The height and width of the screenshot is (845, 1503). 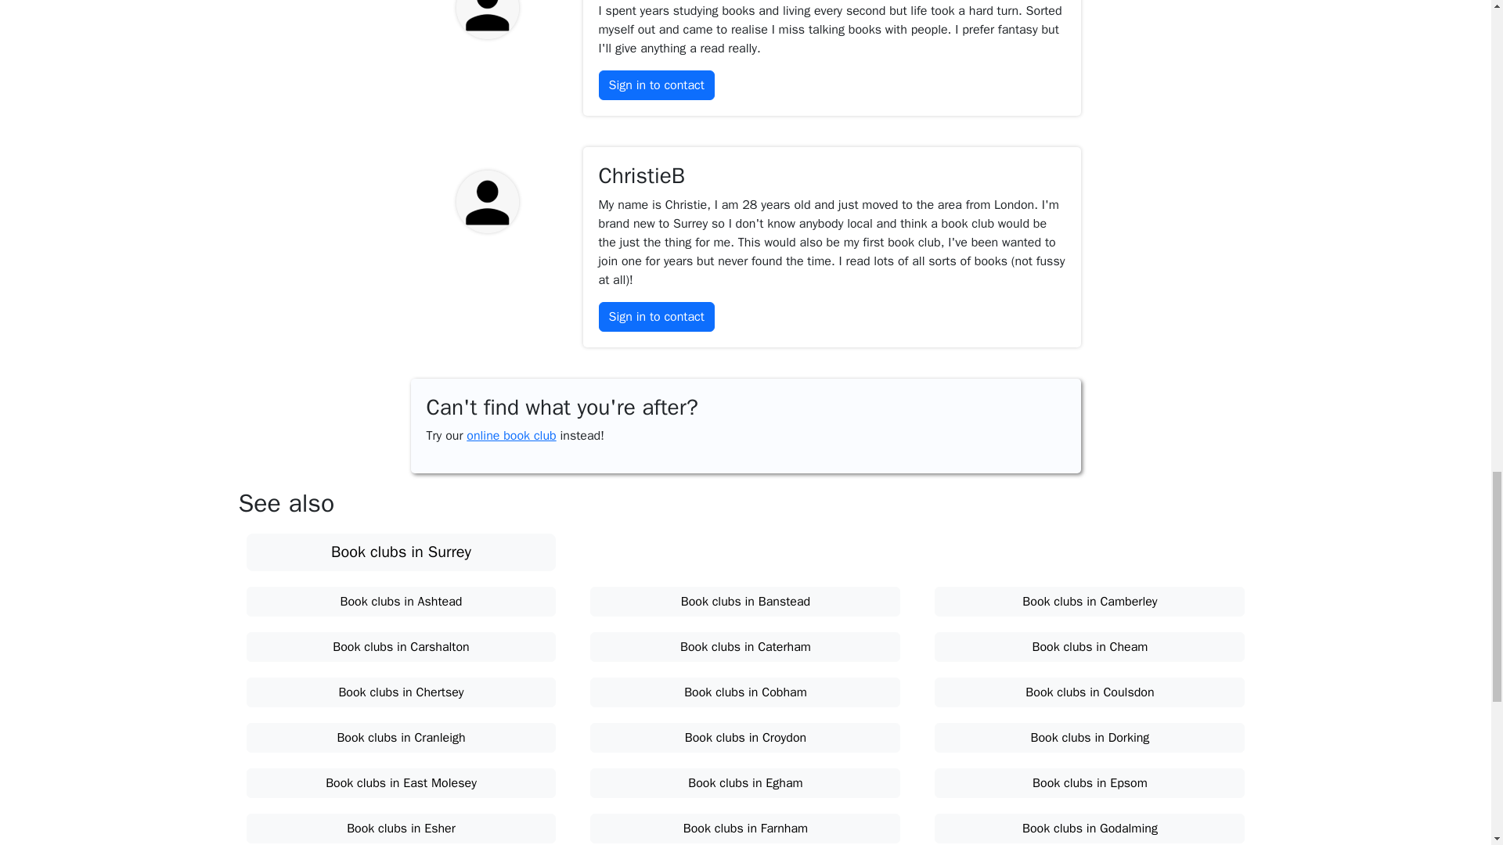 What do you see at coordinates (1090, 782) in the screenshot?
I see `Book clubs in Epsom` at bounding box center [1090, 782].